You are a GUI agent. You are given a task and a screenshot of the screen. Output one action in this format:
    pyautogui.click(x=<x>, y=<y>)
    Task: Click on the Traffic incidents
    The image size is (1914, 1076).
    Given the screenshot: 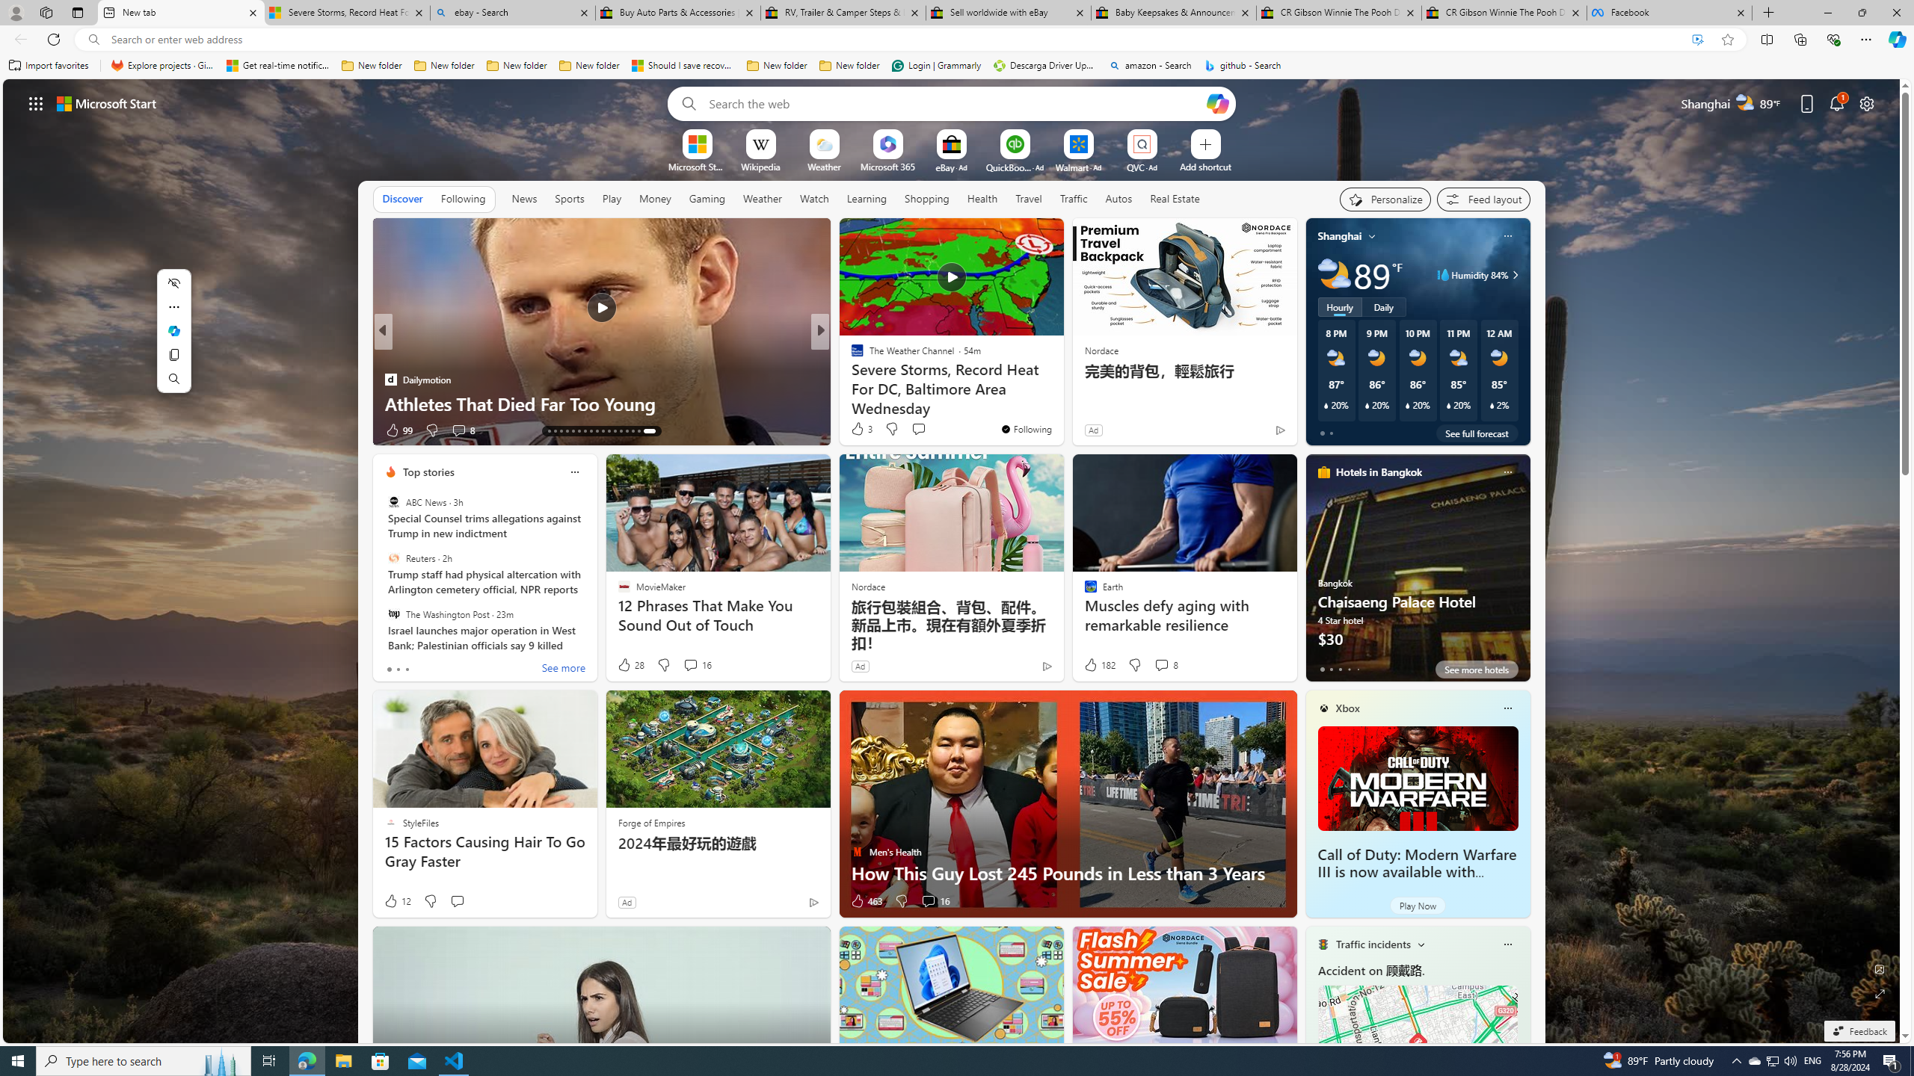 What is the action you would take?
    pyautogui.click(x=1373, y=944)
    